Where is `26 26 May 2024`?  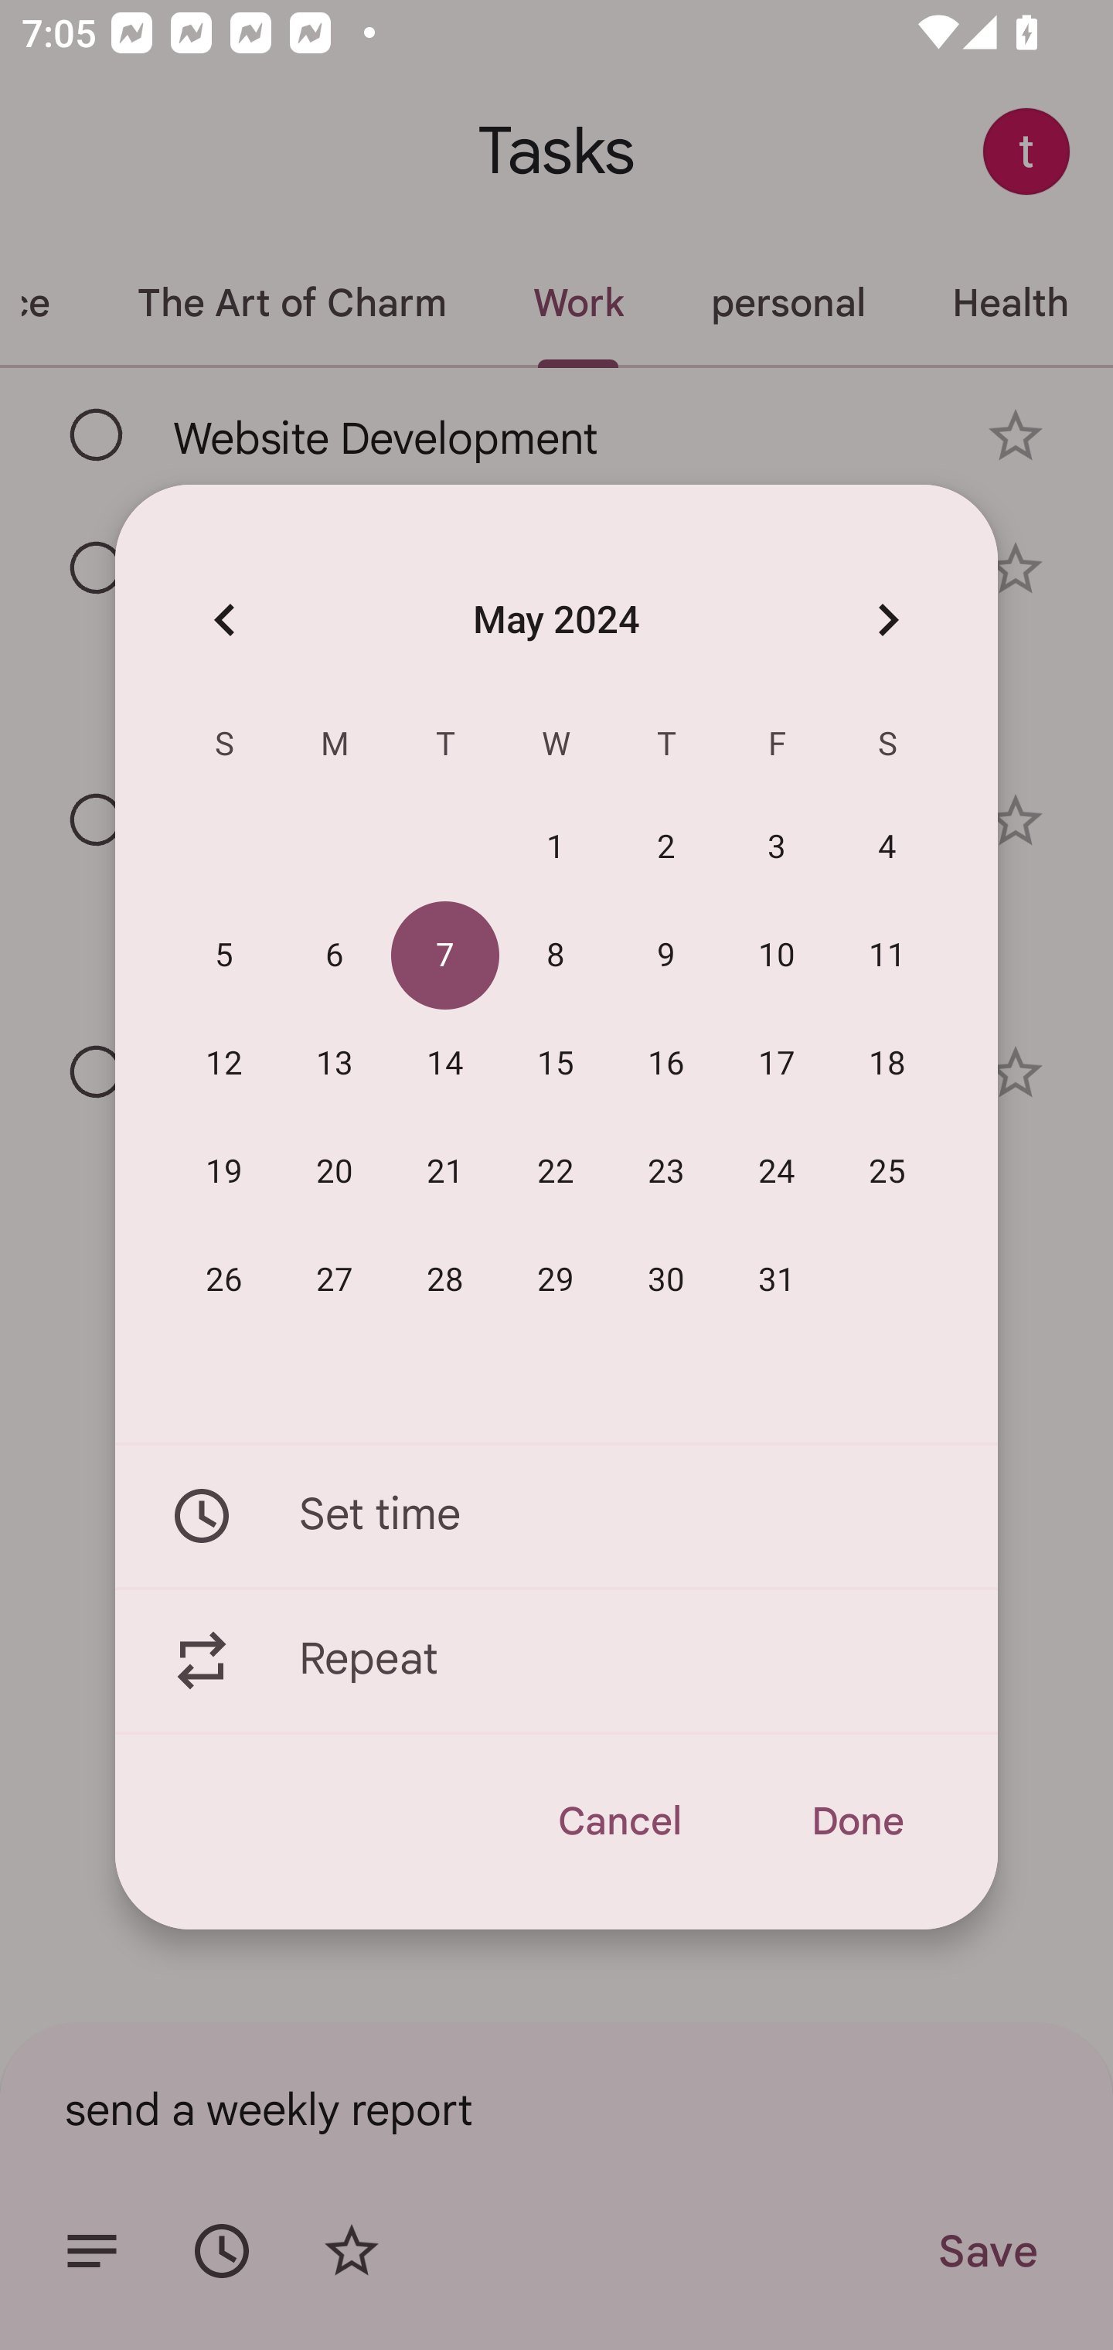 26 26 May 2024 is located at coordinates (224, 1280).